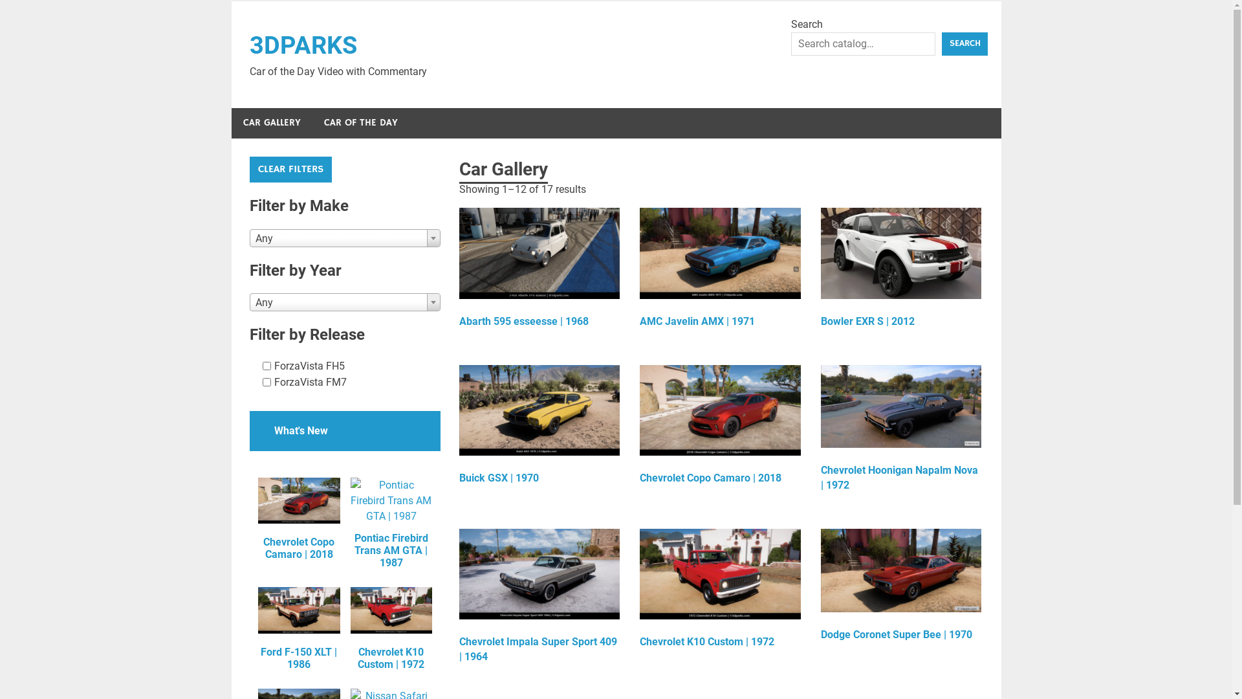 The height and width of the screenshot is (699, 1242). What do you see at coordinates (272, 123) in the screenshot?
I see `CAR GALLERY` at bounding box center [272, 123].